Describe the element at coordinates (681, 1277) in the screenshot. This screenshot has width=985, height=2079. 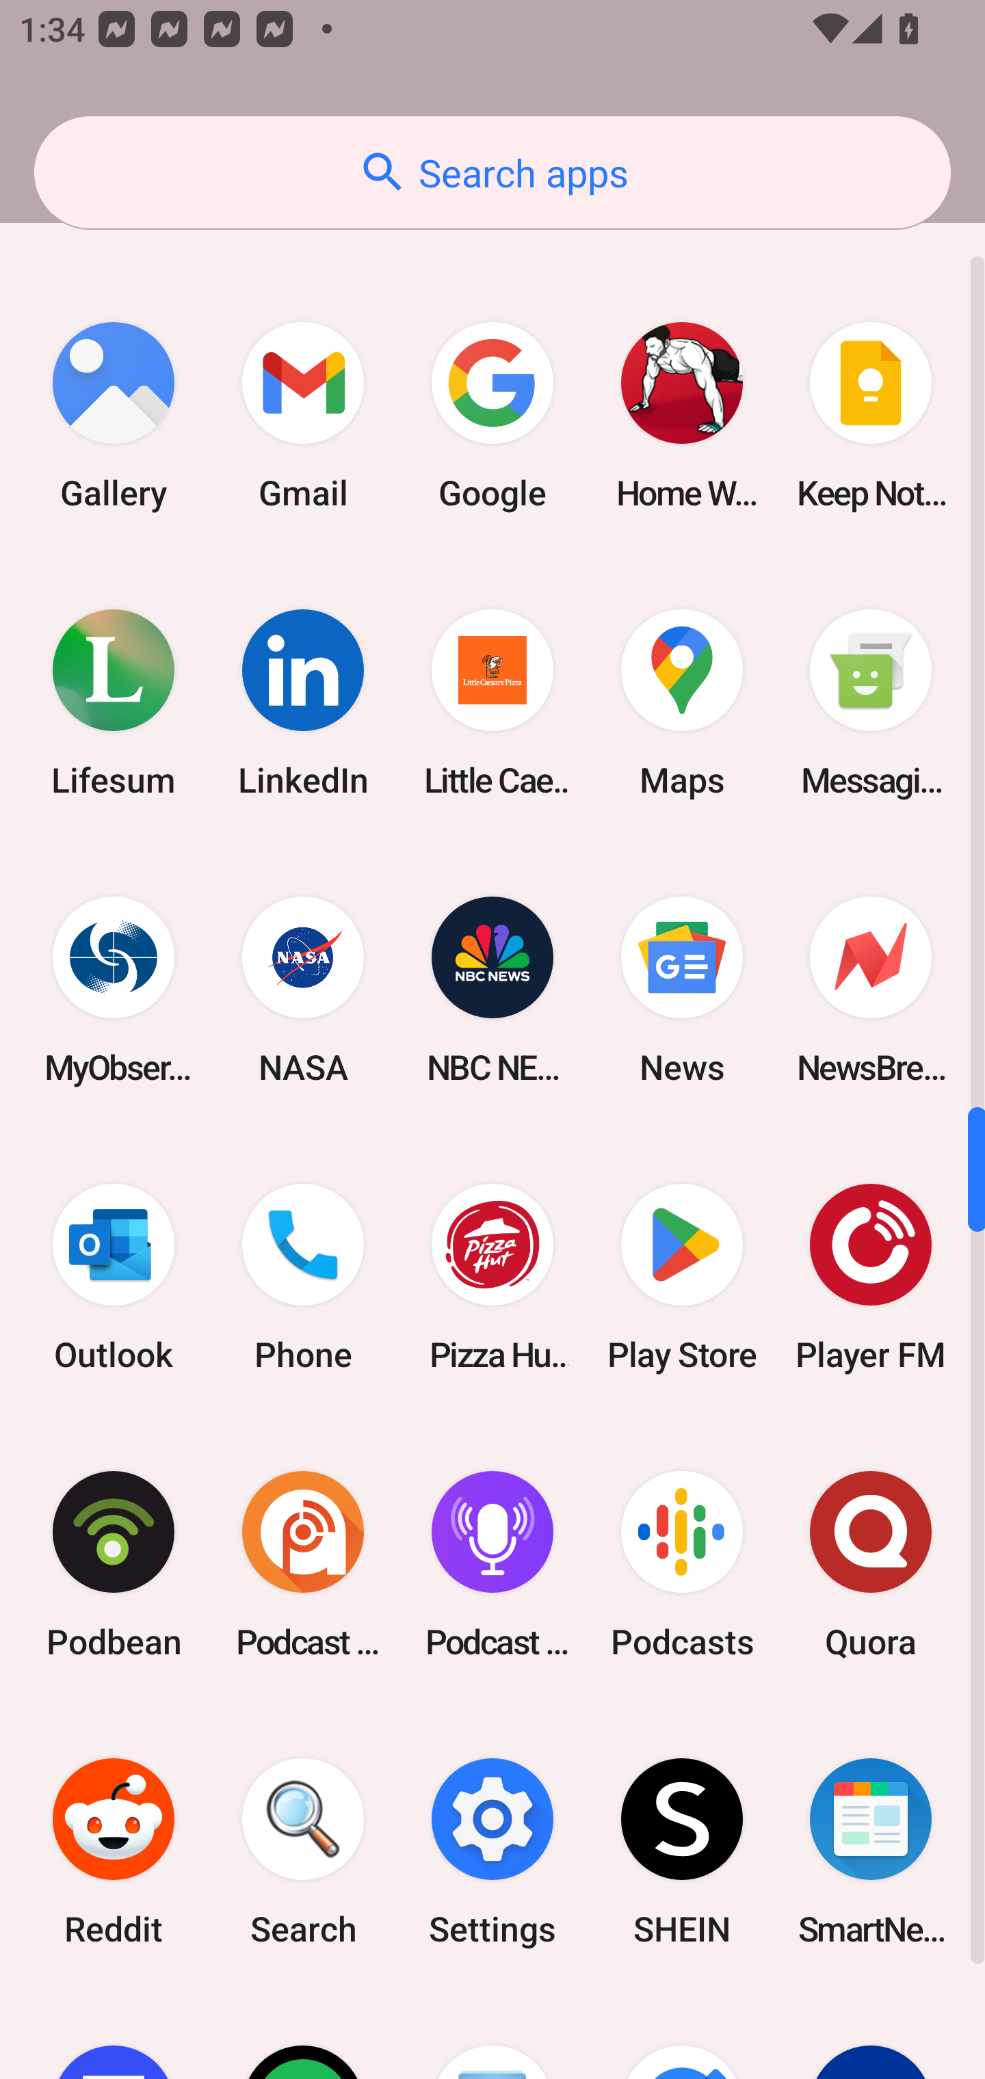
I see `Play Store` at that location.